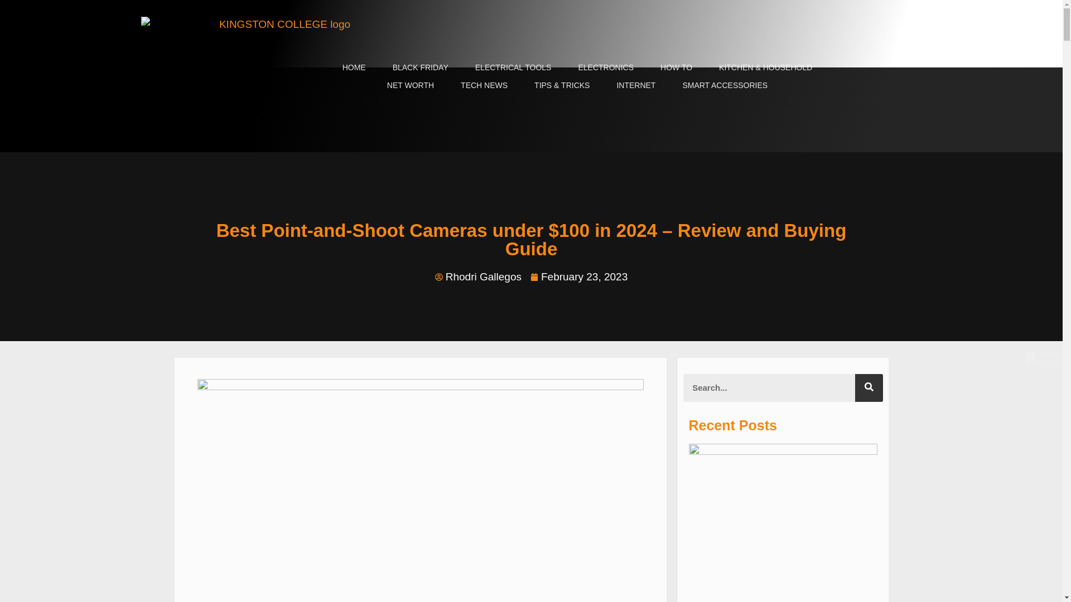 The height and width of the screenshot is (602, 1071). What do you see at coordinates (478, 276) in the screenshot?
I see `Rhodri Gallegos` at bounding box center [478, 276].